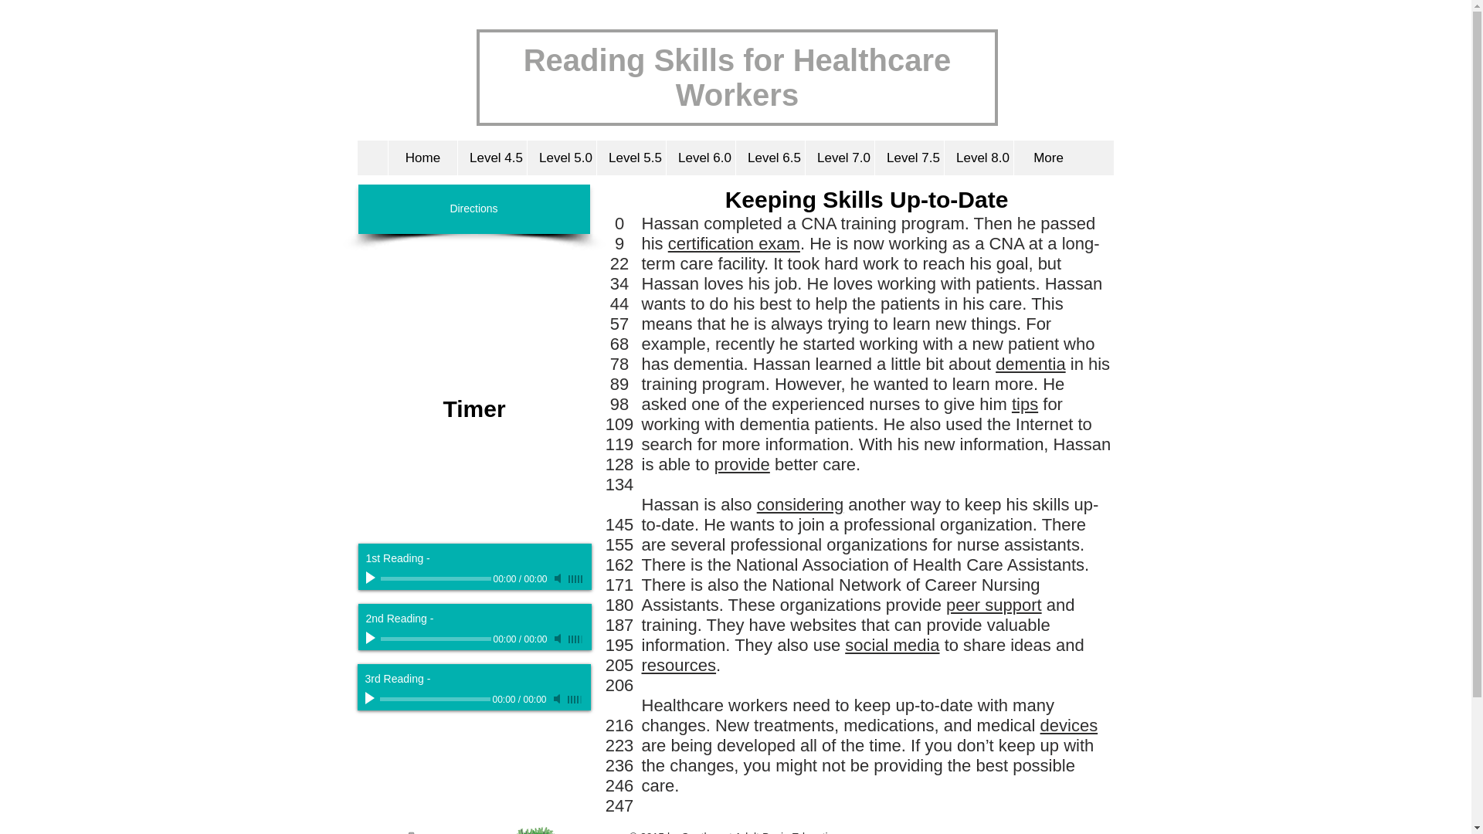 This screenshot has width=1483, height=834. What do you see at coordinates (908, 158) in the screenshot?
I see `Level 7.5` at bounding box center [908, 158].